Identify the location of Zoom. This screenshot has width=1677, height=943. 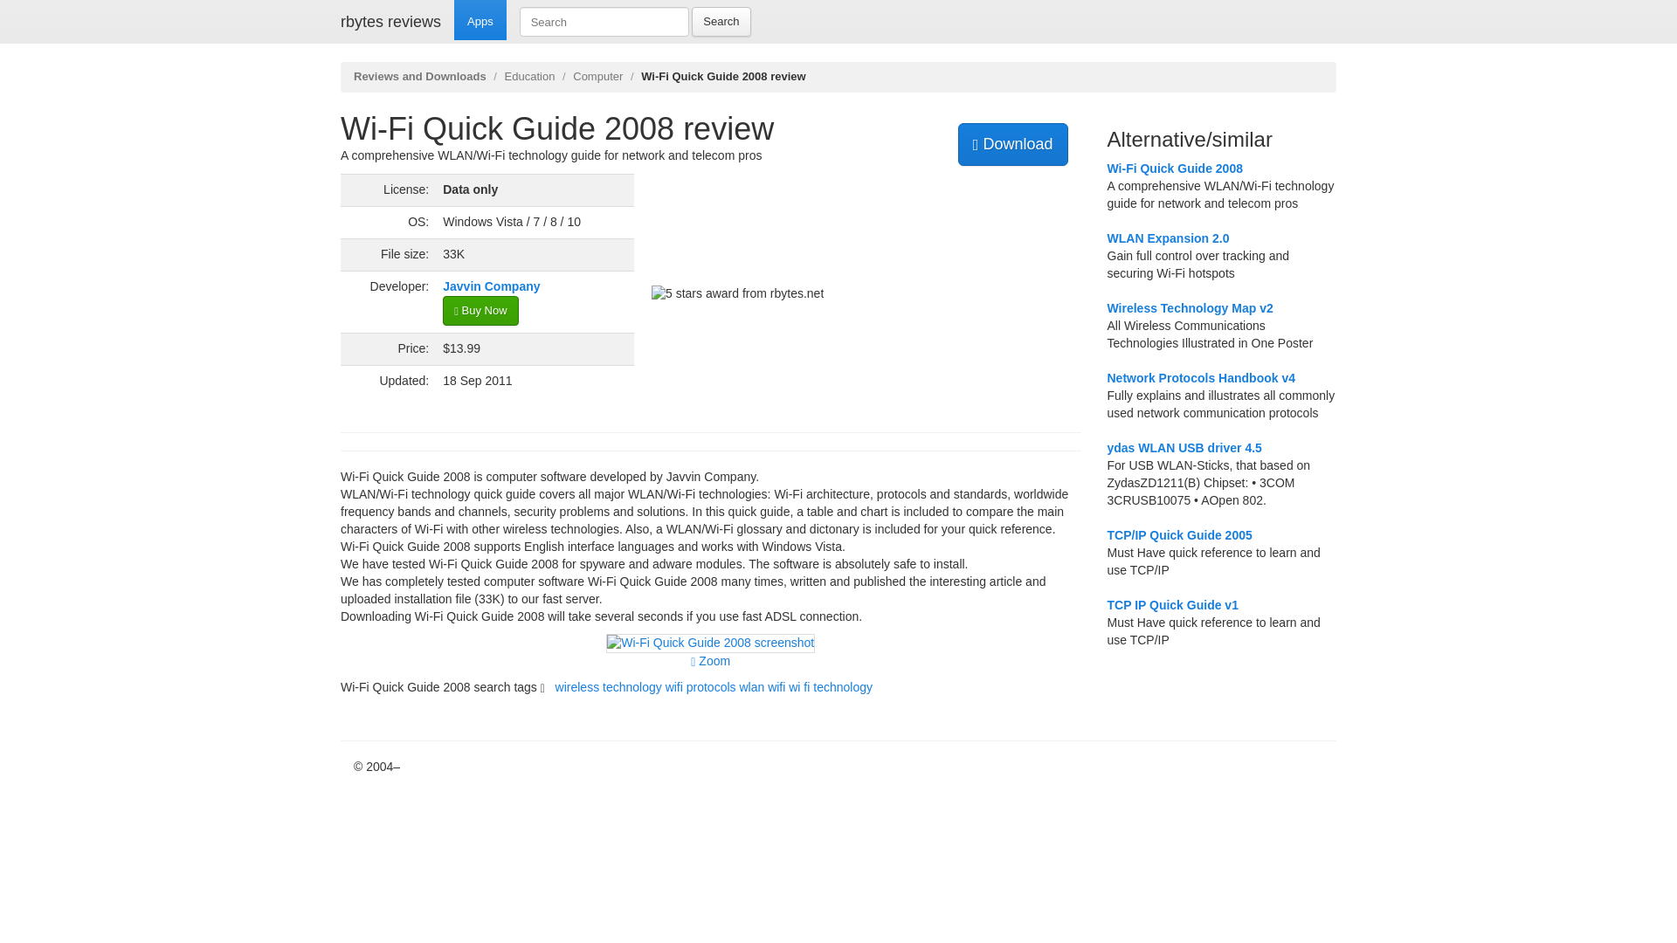
(710, 651).